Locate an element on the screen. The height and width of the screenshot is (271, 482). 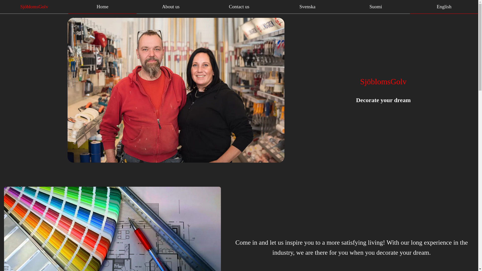
Svenska is located at coordinates (307, 7).